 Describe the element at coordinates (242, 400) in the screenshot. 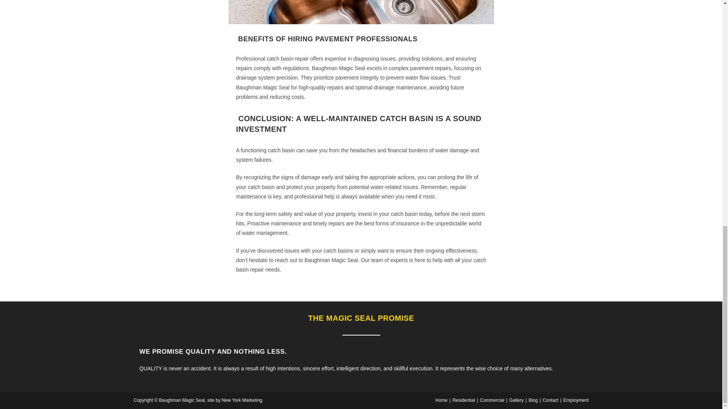

I see `New York Marketing` at that location.